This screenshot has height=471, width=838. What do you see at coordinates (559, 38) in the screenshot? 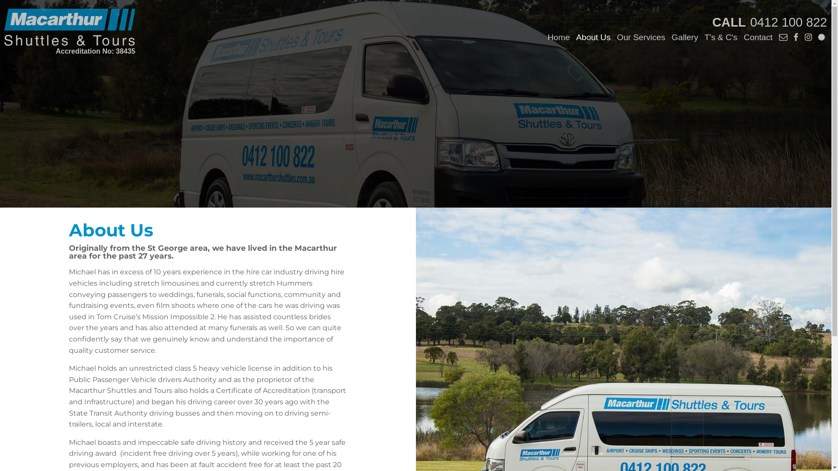
I see `Home` at bounding box center [559, 38].